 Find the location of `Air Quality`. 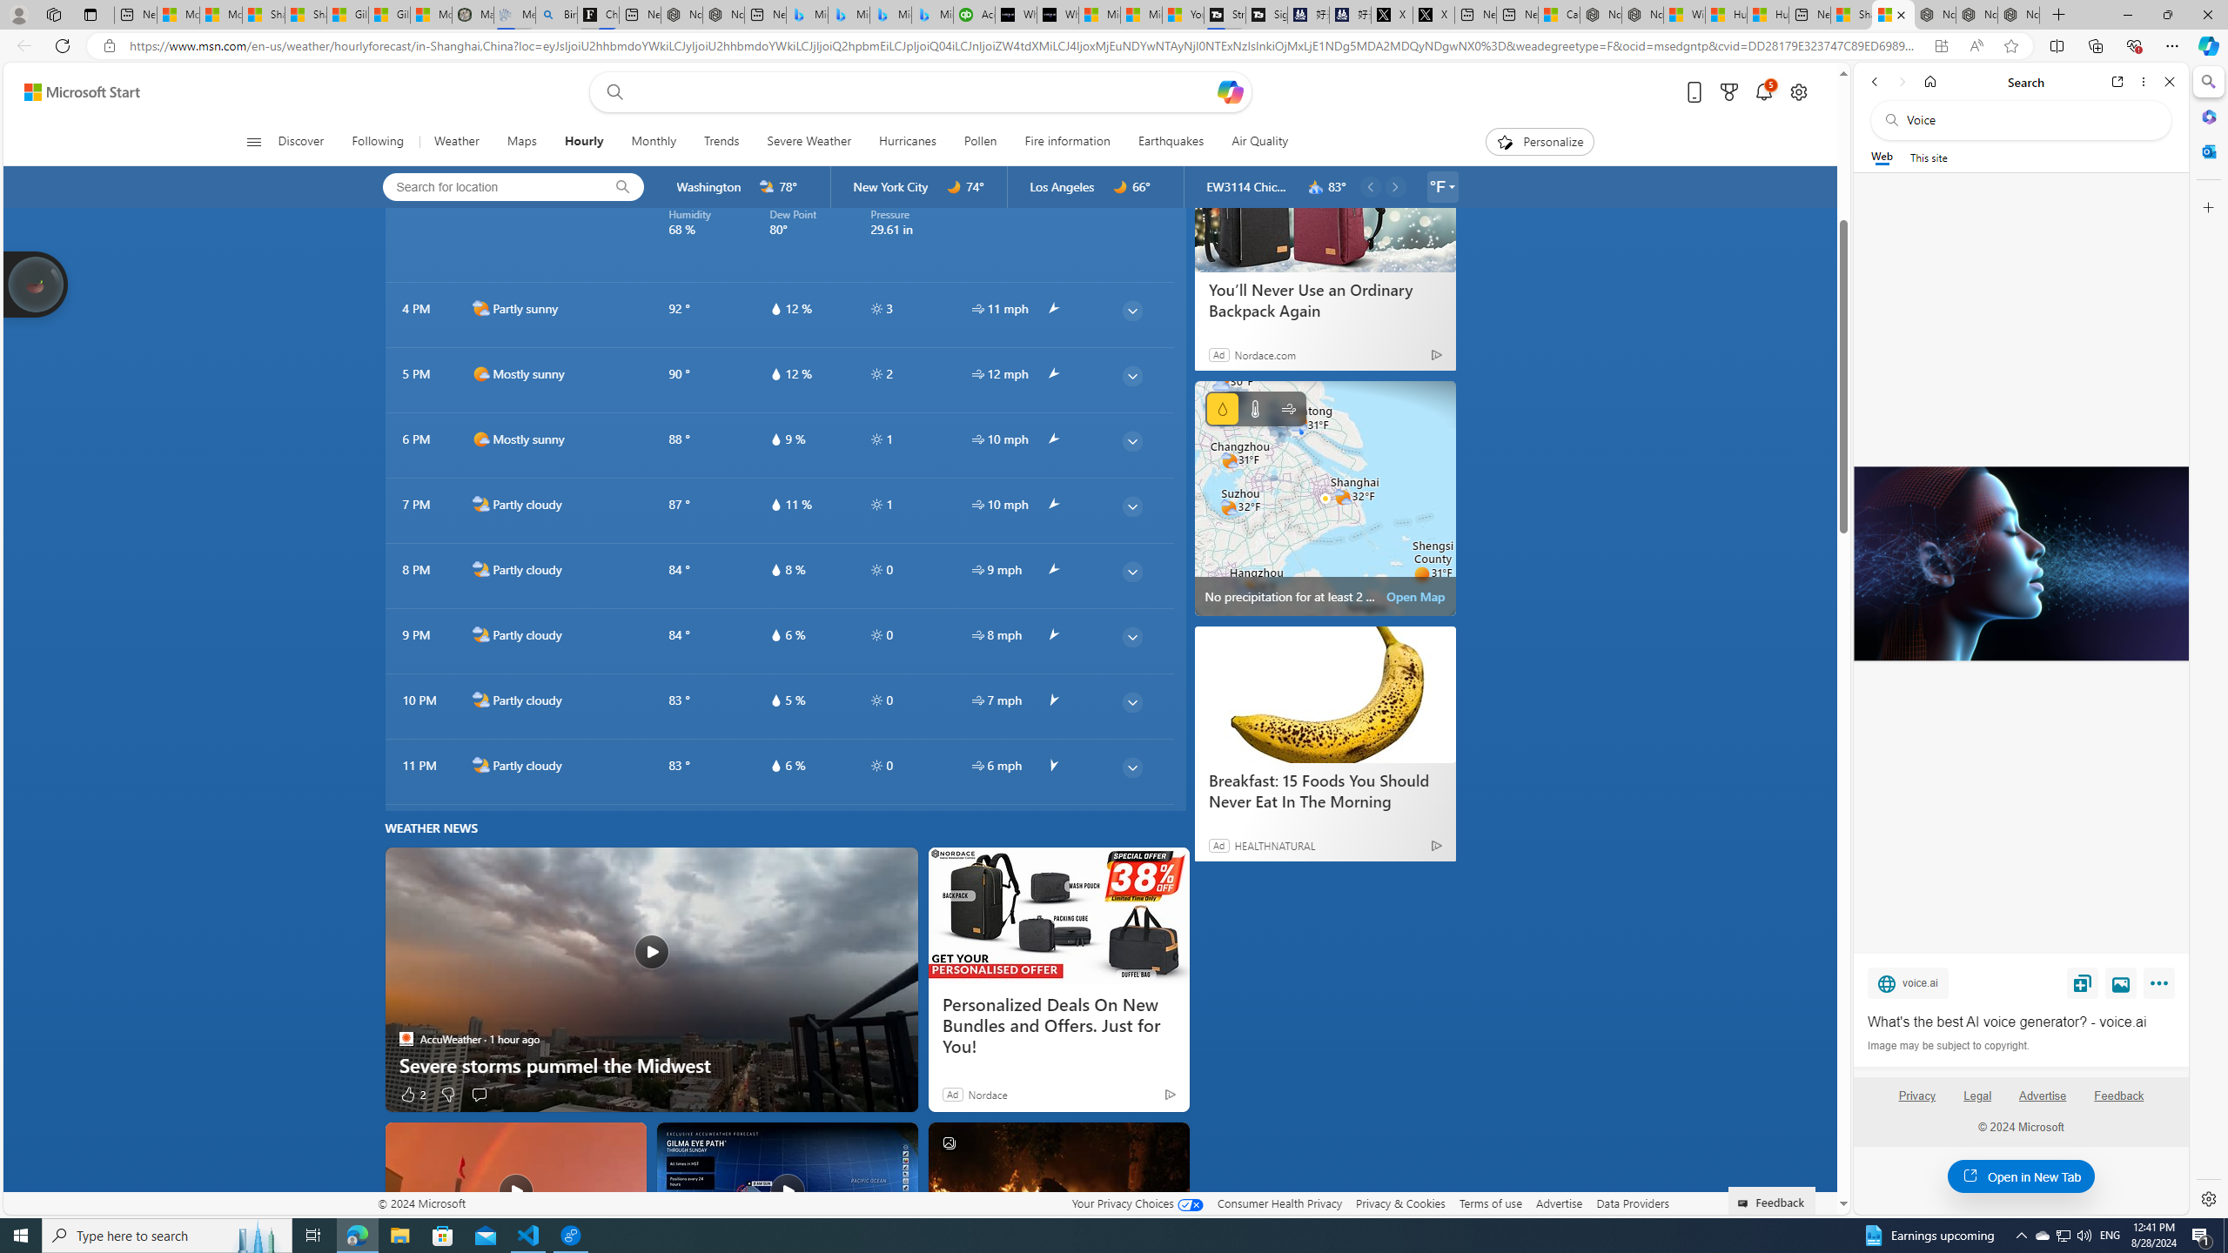

Air Quality is located at coordinates (1260, 142).